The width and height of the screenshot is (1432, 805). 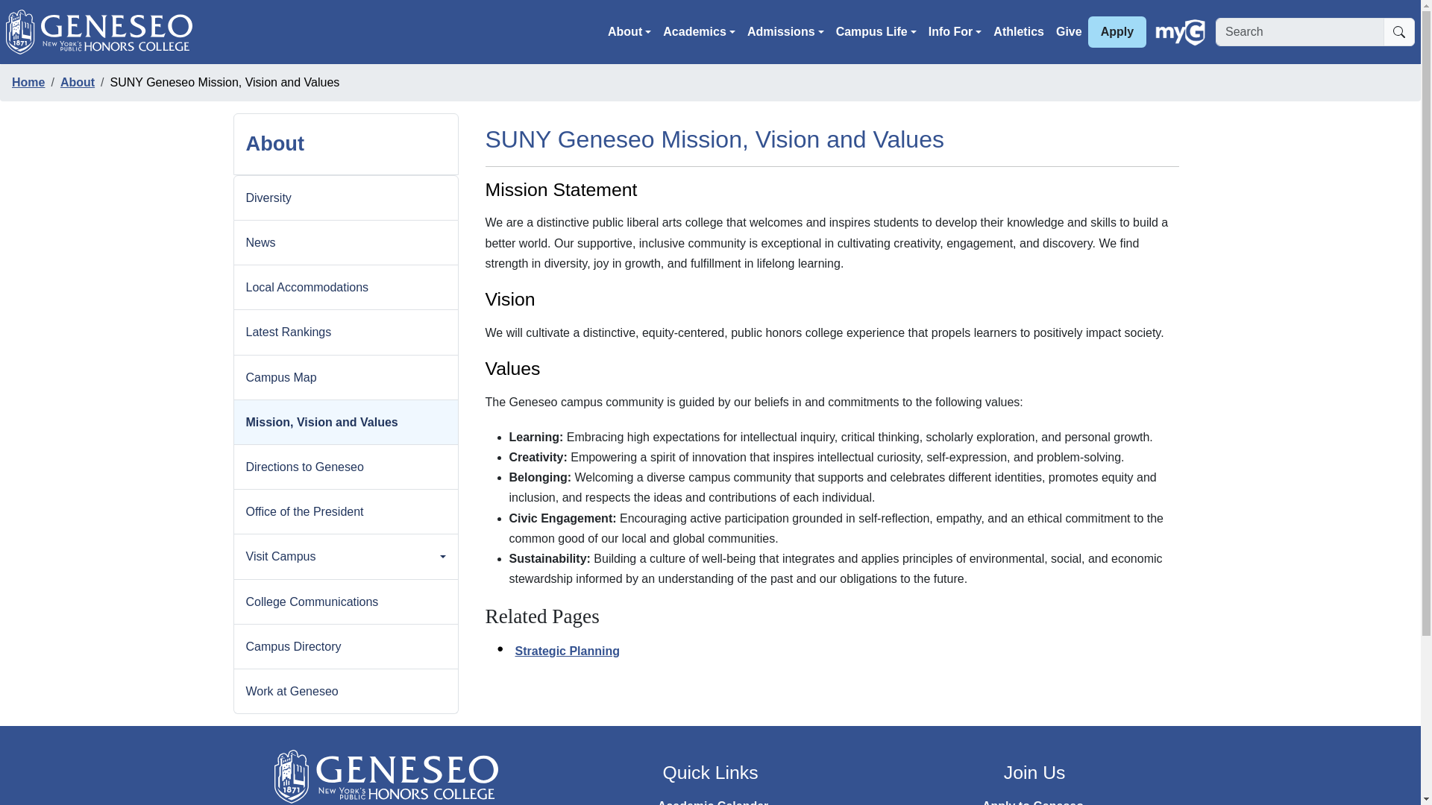 I want to click on Expand menu About, so click(x=629, y=31).